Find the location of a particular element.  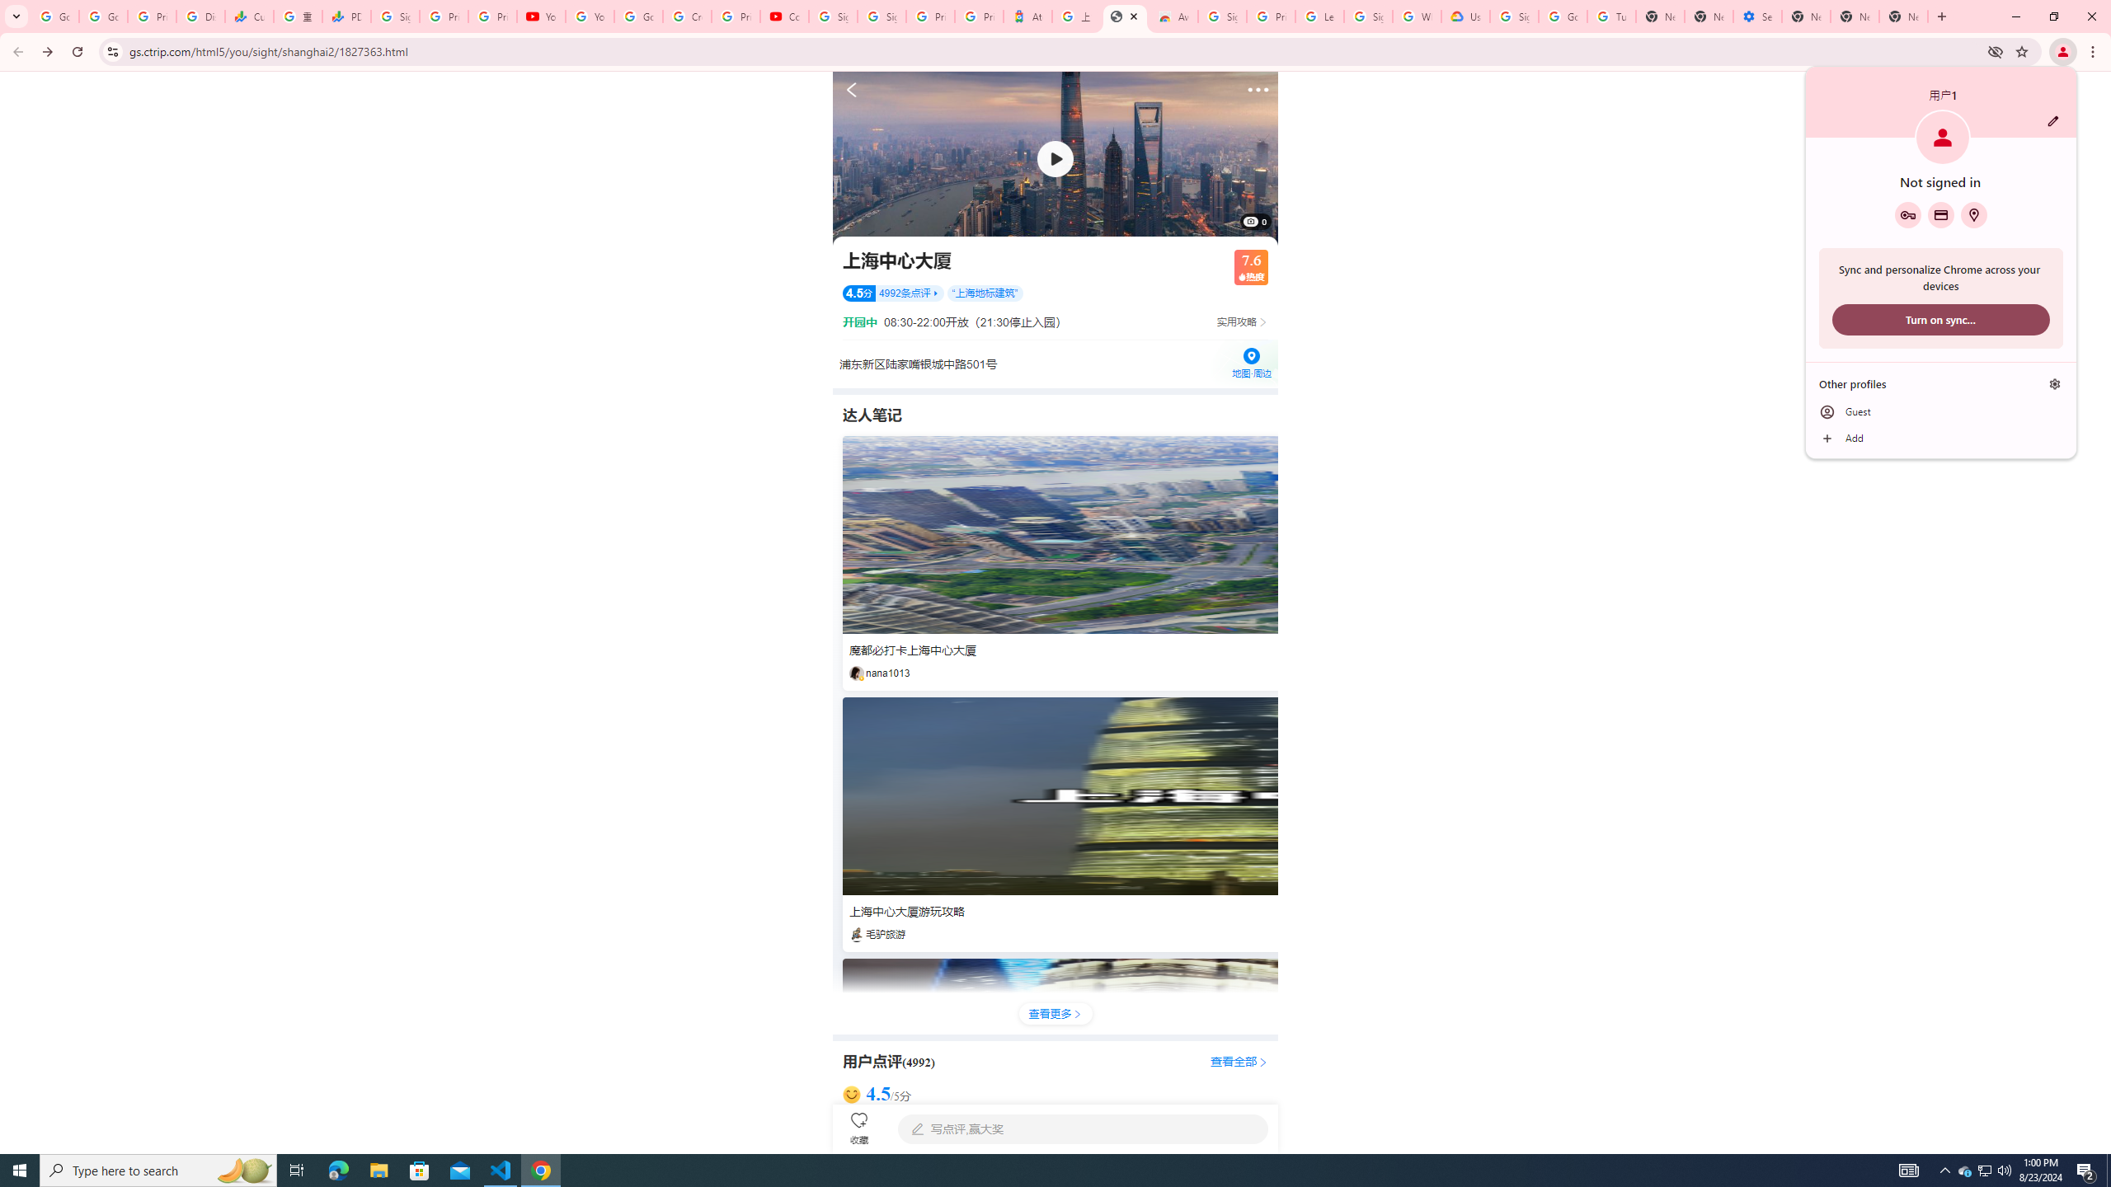

Addresses and more is located at coordinates (1973, 214).